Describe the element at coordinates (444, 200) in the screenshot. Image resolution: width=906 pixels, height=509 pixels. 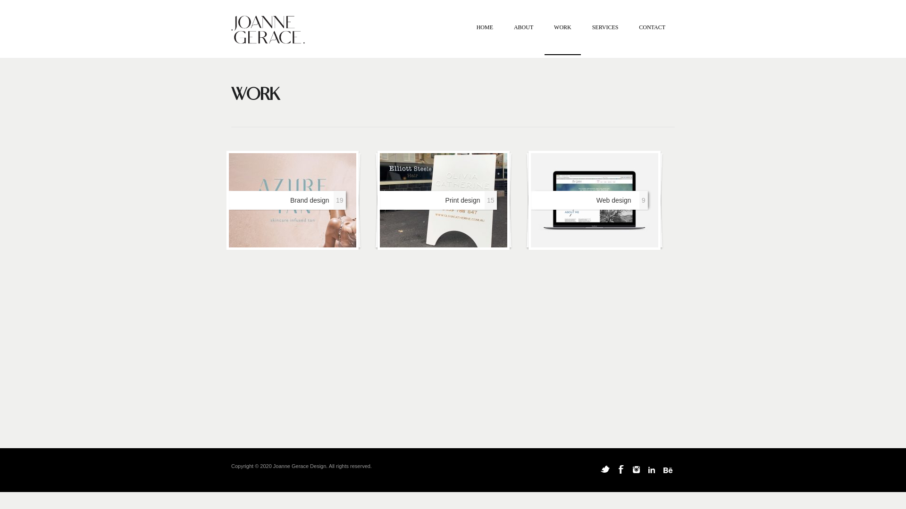
I see `Olivia Catherine A-frame` at that location.